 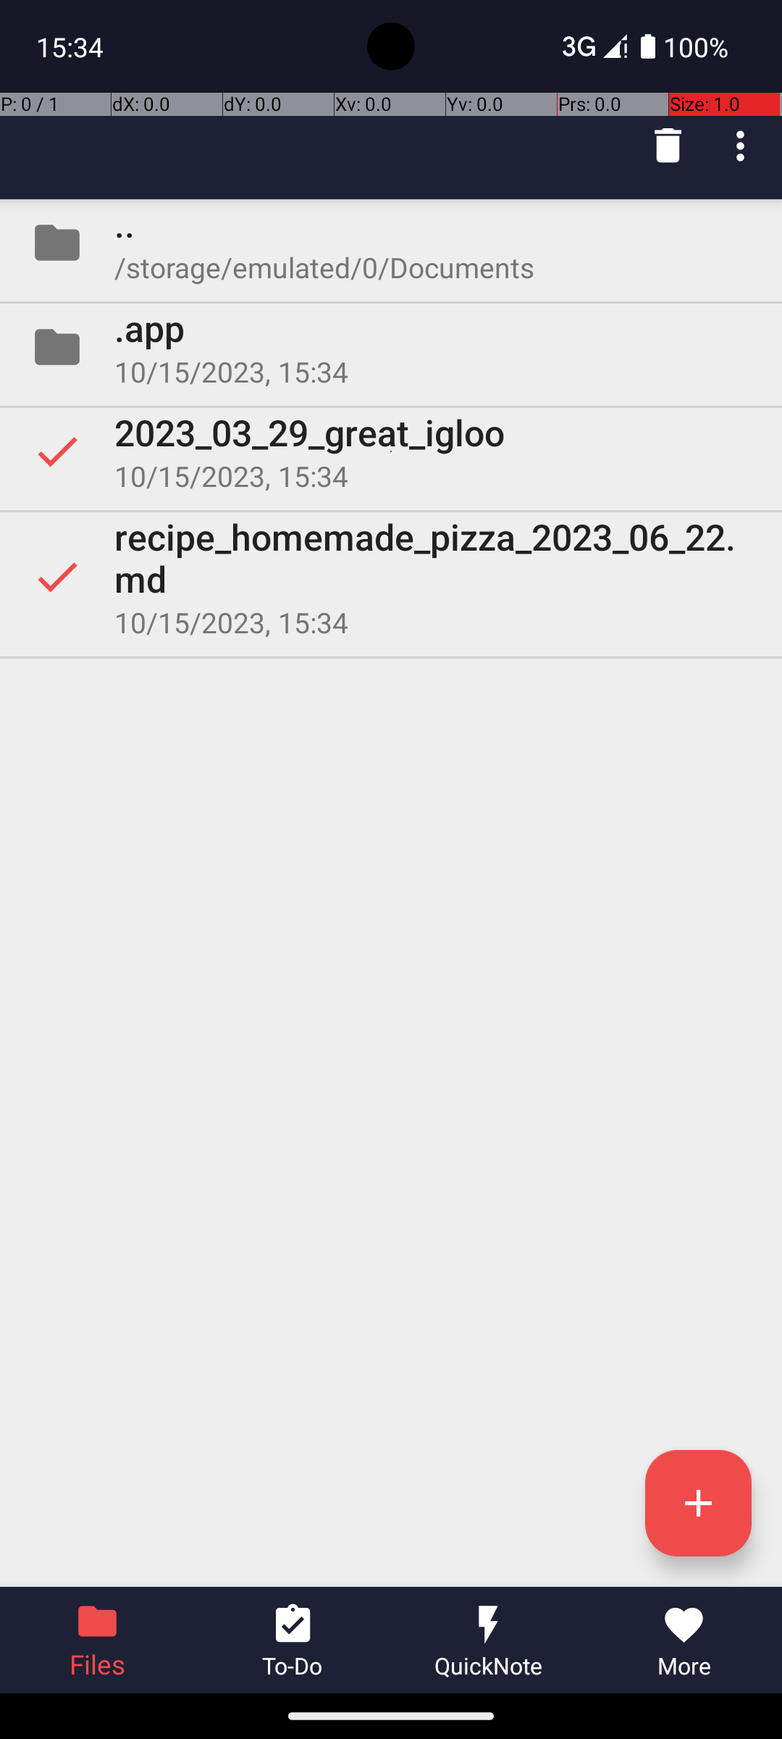 What do you see at coordinates (391, 347) in the screenshot?
I see `Folder .app 10/15/2023, 15:34` at bounding box center [391, 347].